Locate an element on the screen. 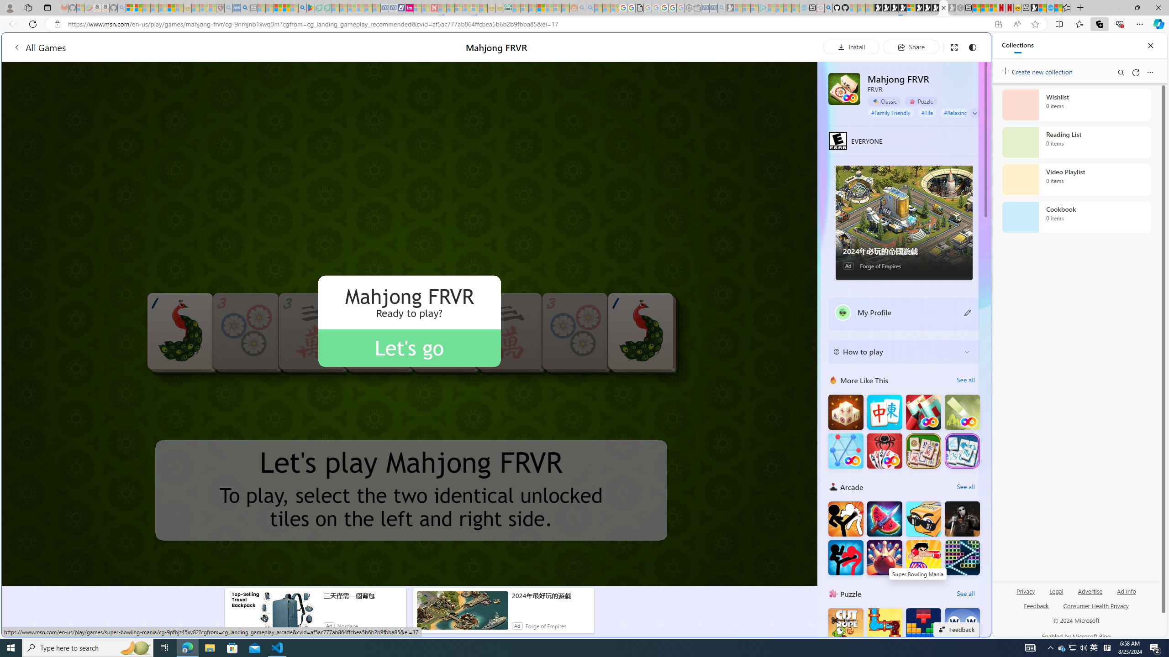  Unblock FRVR is located at coordinates (963, 412).